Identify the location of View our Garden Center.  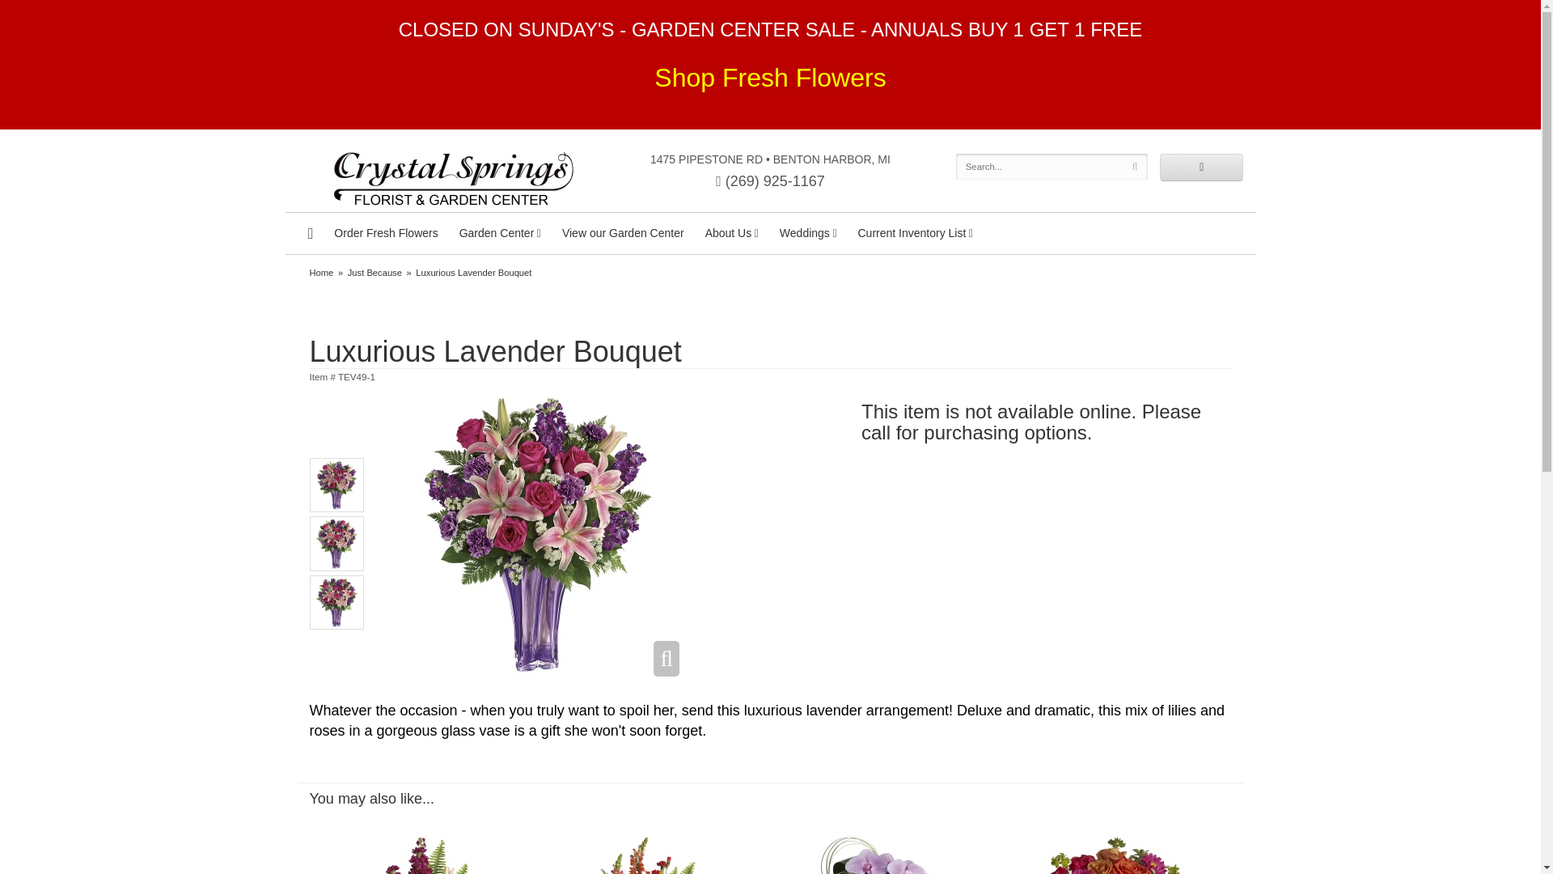
(623, 233).